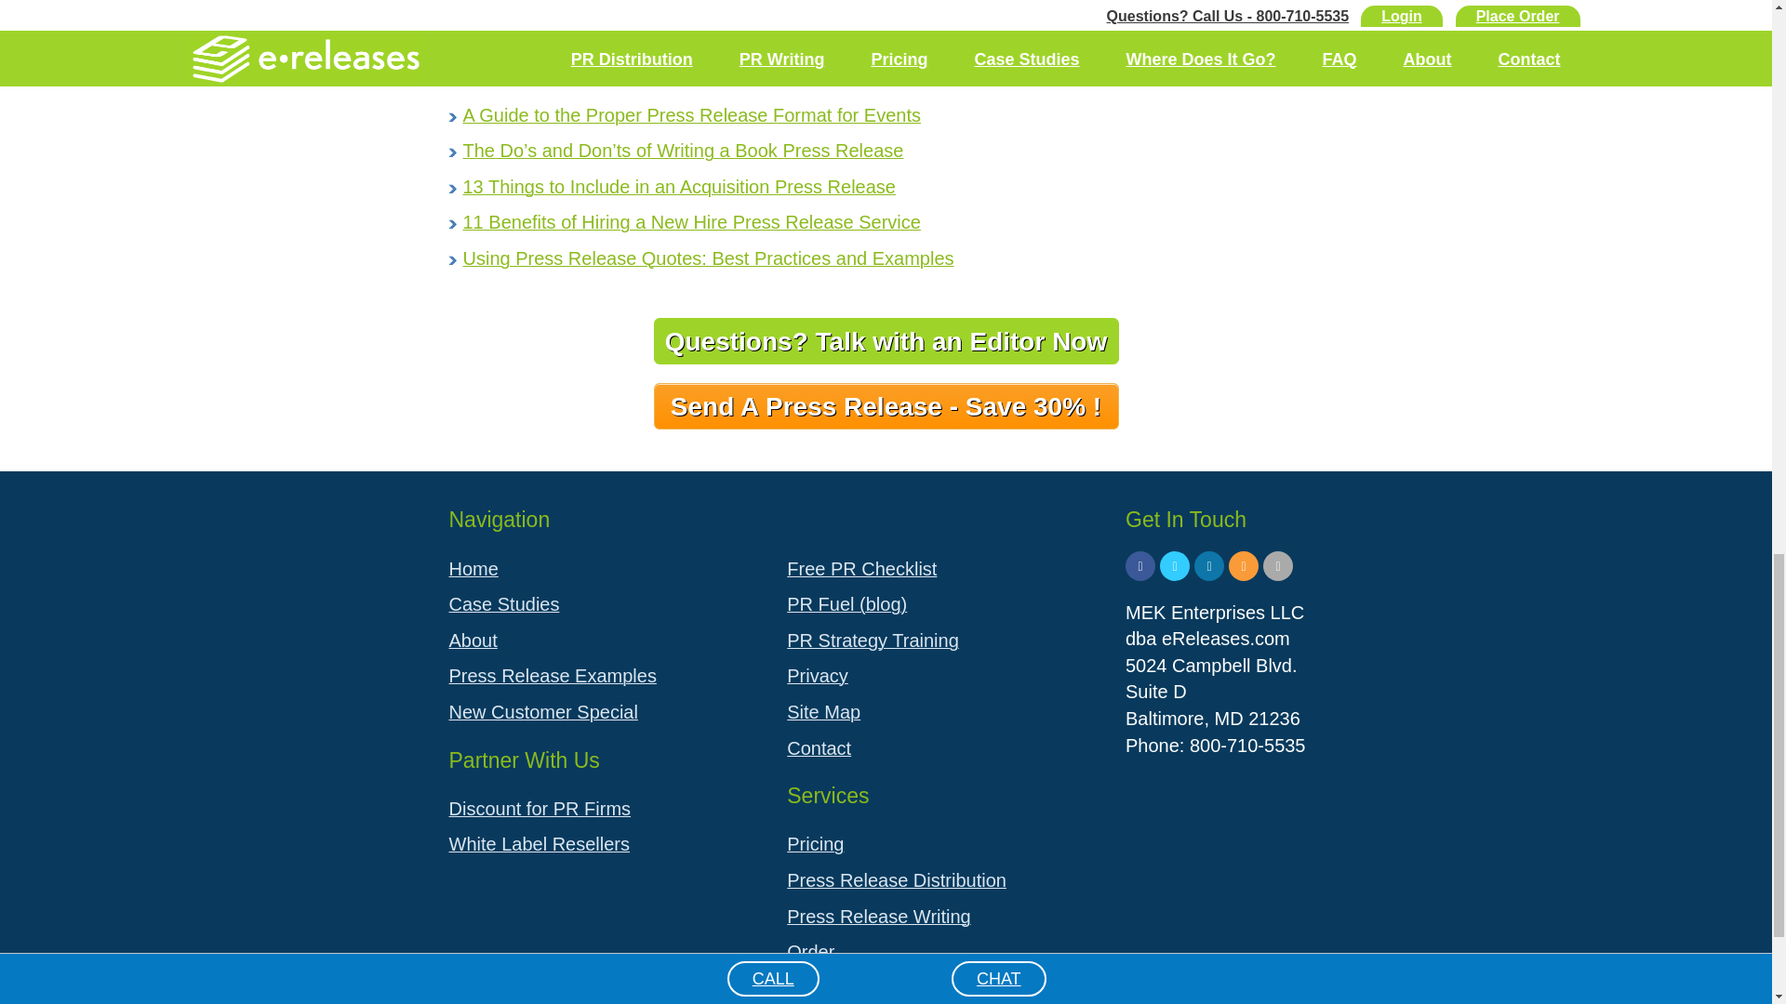 Image resolution: width=1786 pixels, height=1004 pixels. What do you see at coordinates (603, 604) in the screenshot?
I see `Case Studies` at bounding box center [603, 604].